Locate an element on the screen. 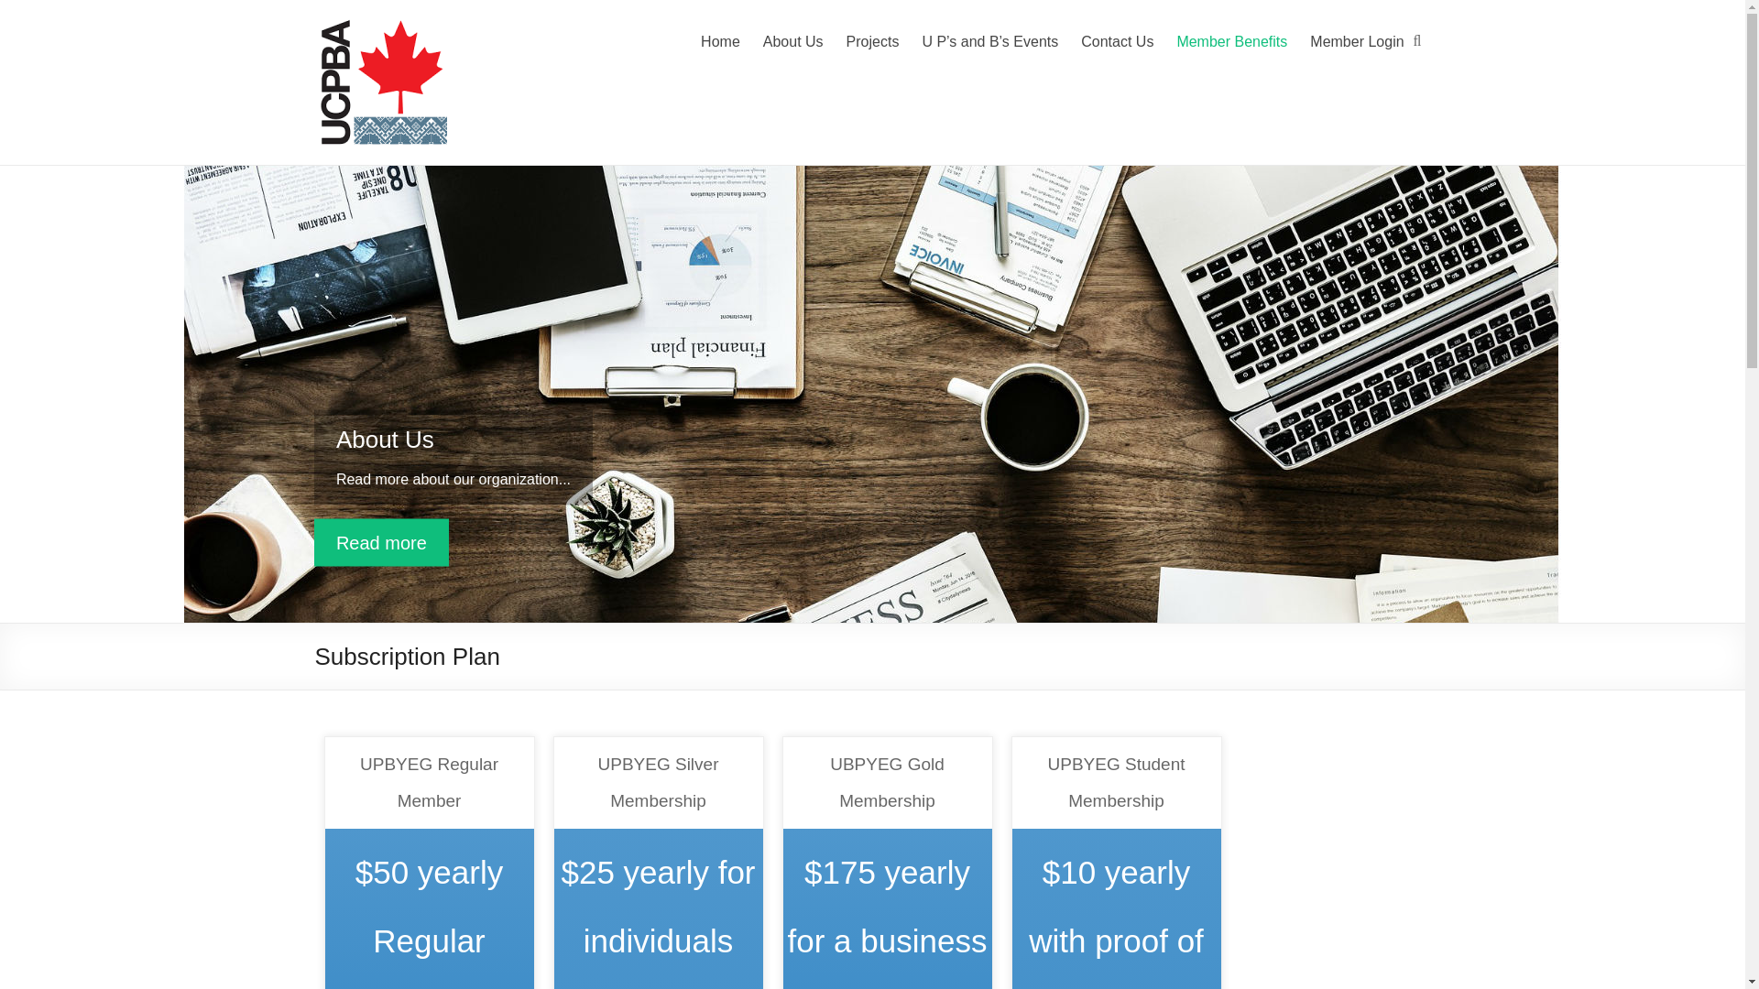 The image size is (1759, 989). Contact Us is located at coordinates (1118, 42).